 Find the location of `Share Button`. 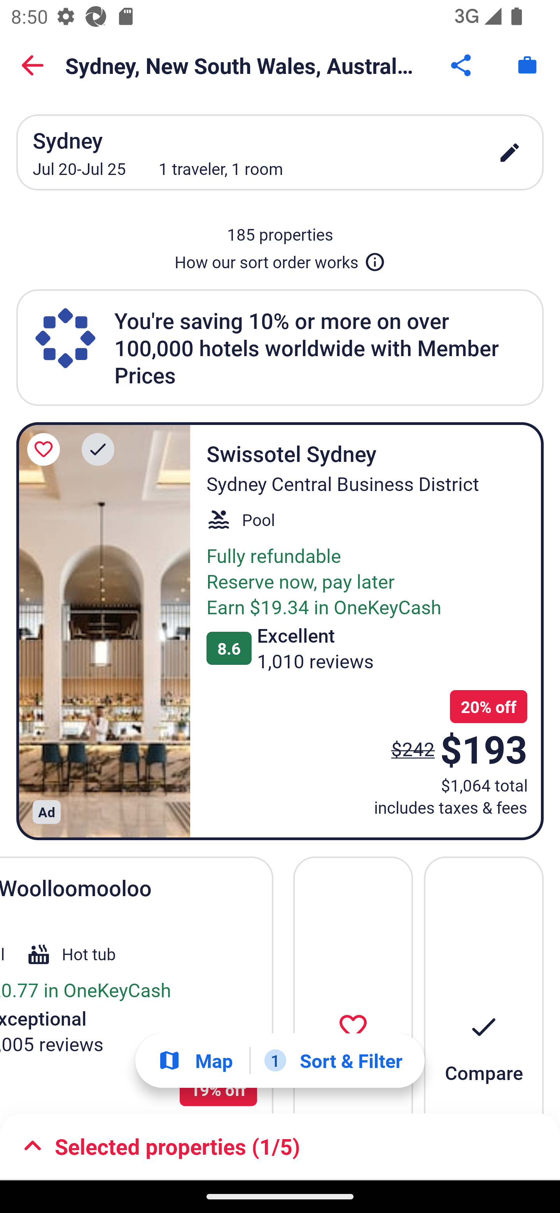

Share Button is located at coordinates (462, 65).